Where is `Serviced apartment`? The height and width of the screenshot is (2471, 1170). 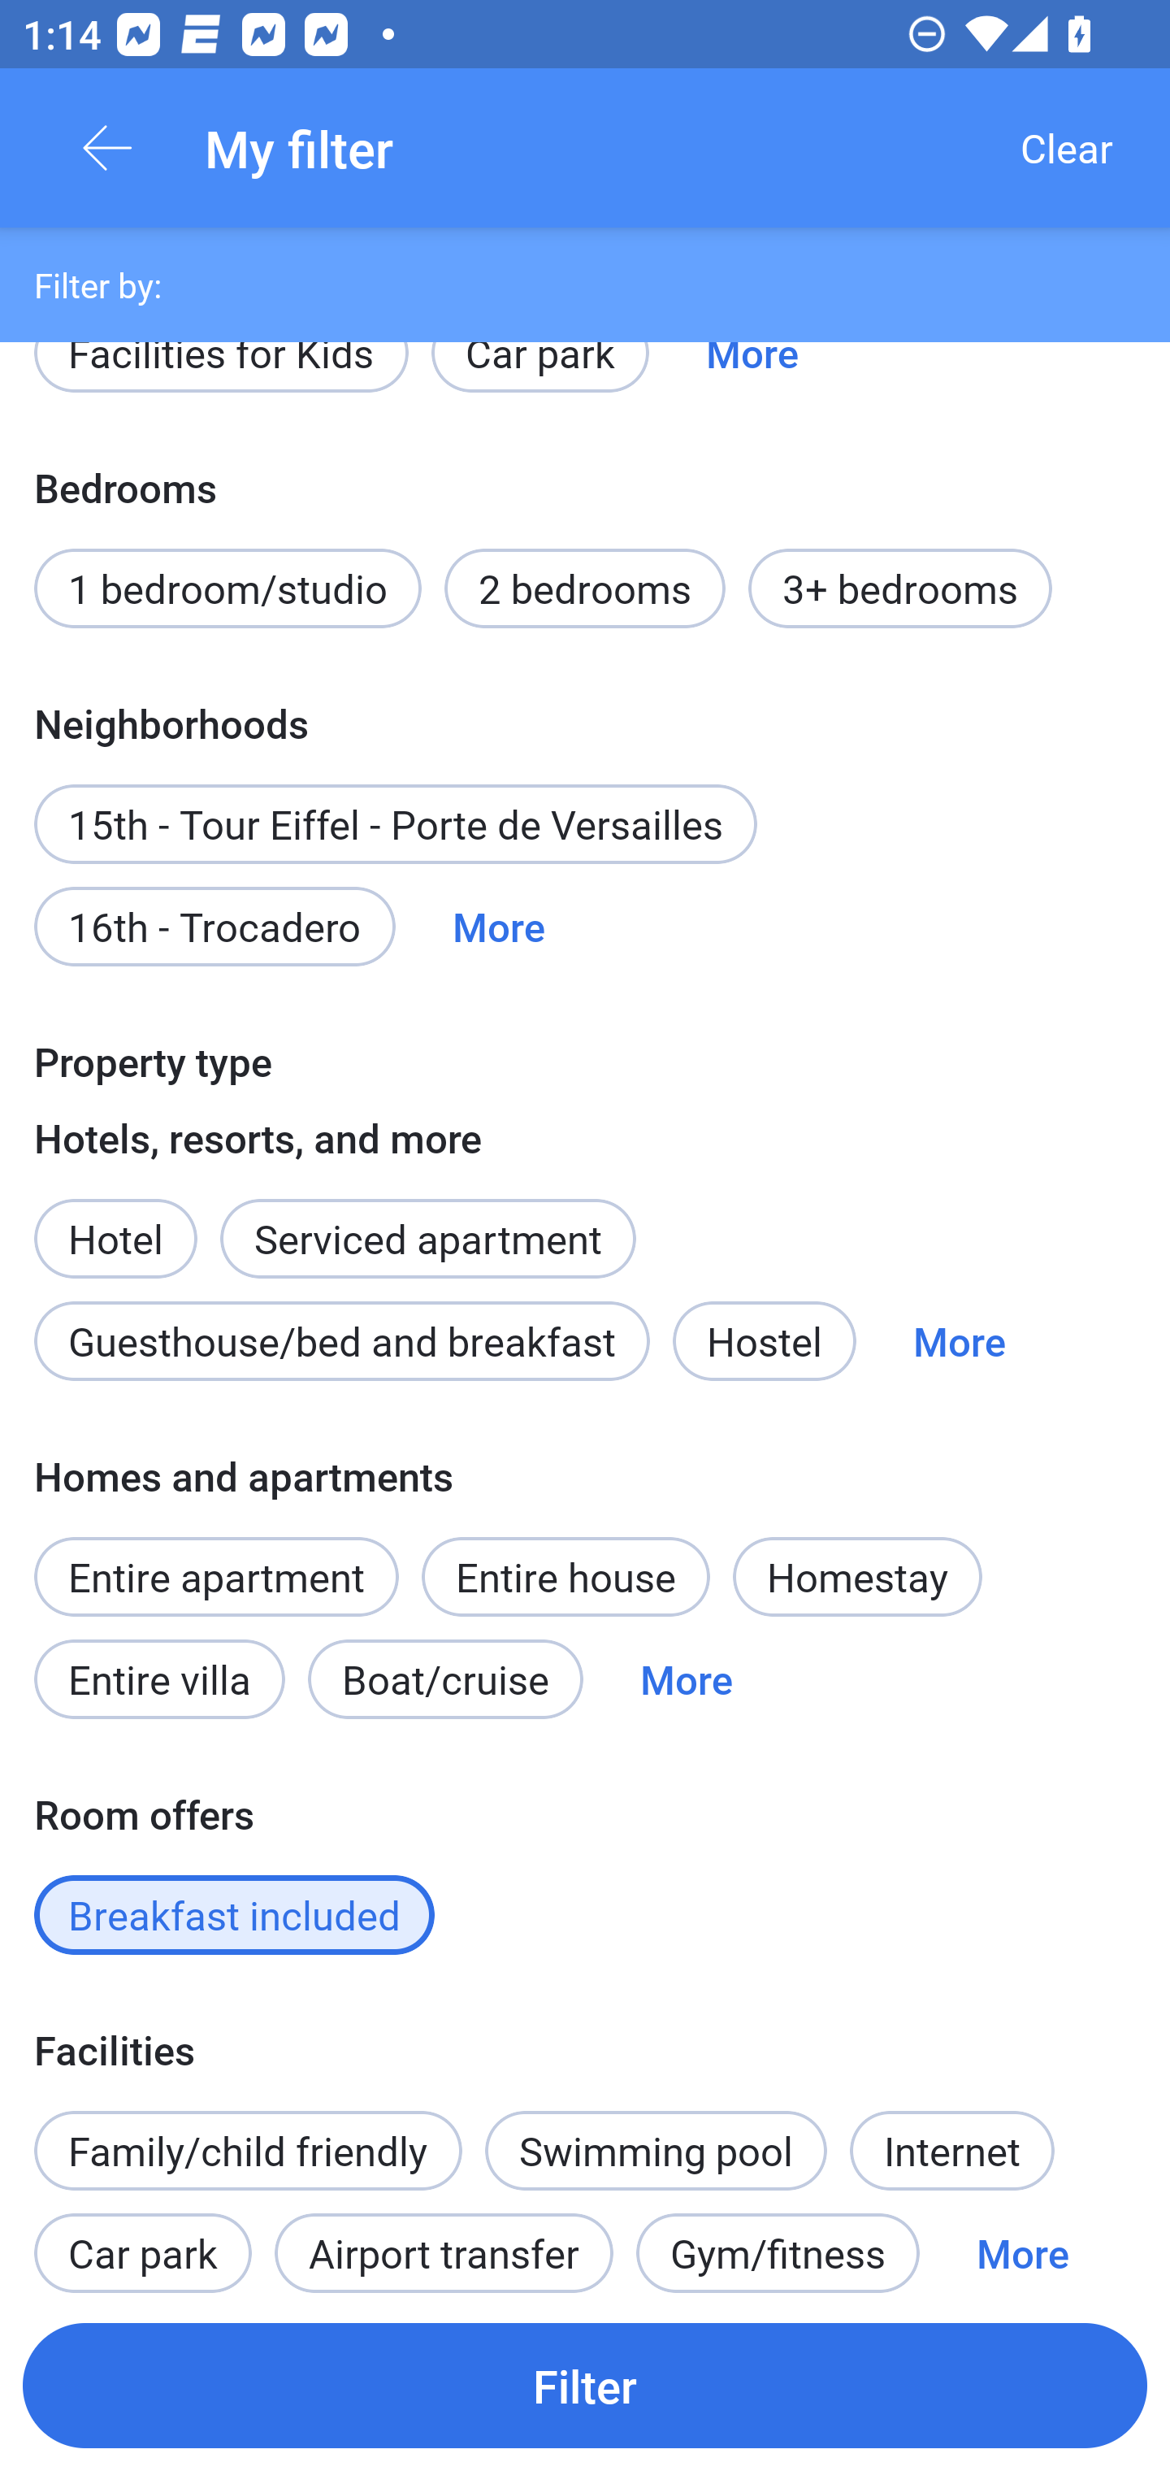
Serviced apartment is located at coordinates (427, 1221).